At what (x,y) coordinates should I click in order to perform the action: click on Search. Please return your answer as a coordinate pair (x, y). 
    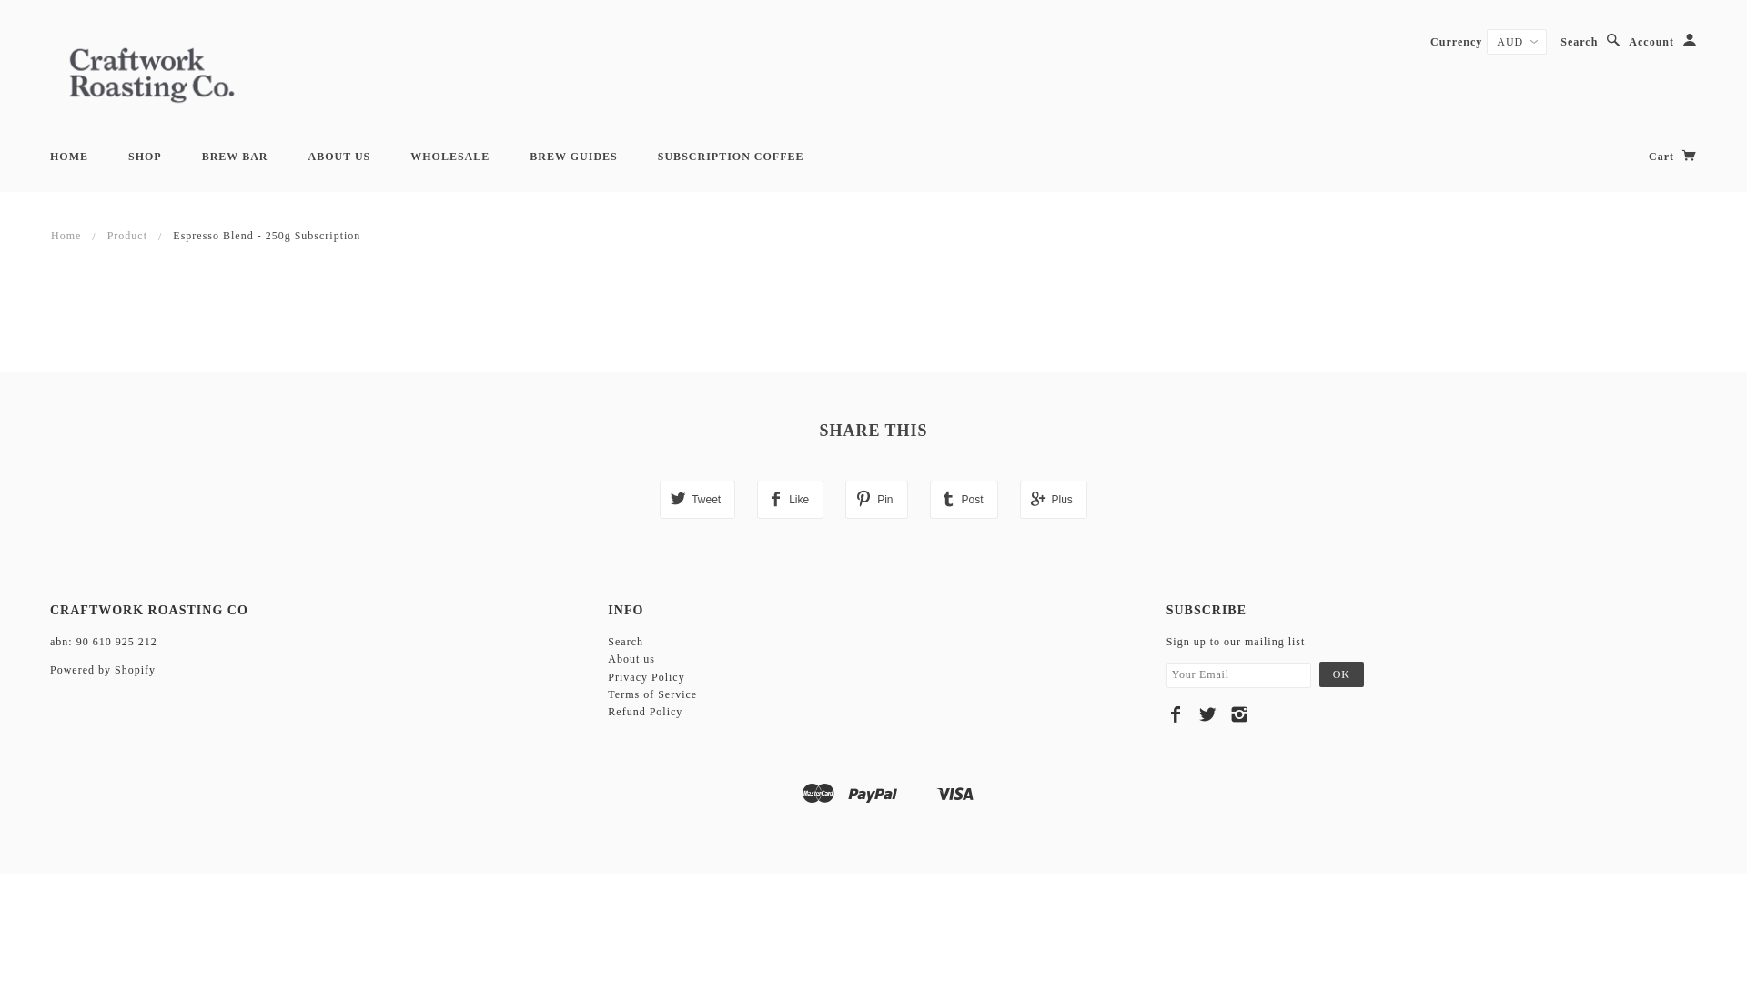
    Looking at the image, I should click on (1590, 42).